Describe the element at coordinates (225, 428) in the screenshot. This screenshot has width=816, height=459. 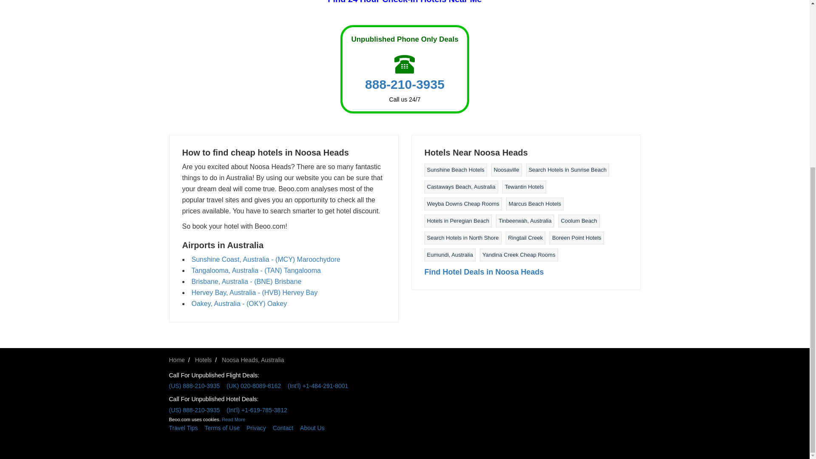
I see `Terms of Use` at that location.